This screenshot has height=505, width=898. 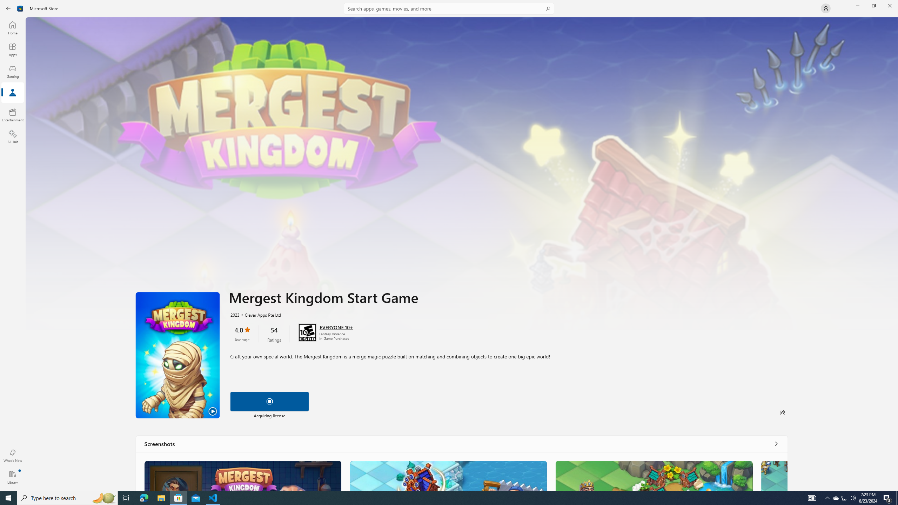 I want to click on Play Trailer, so click(x=177, y=355).